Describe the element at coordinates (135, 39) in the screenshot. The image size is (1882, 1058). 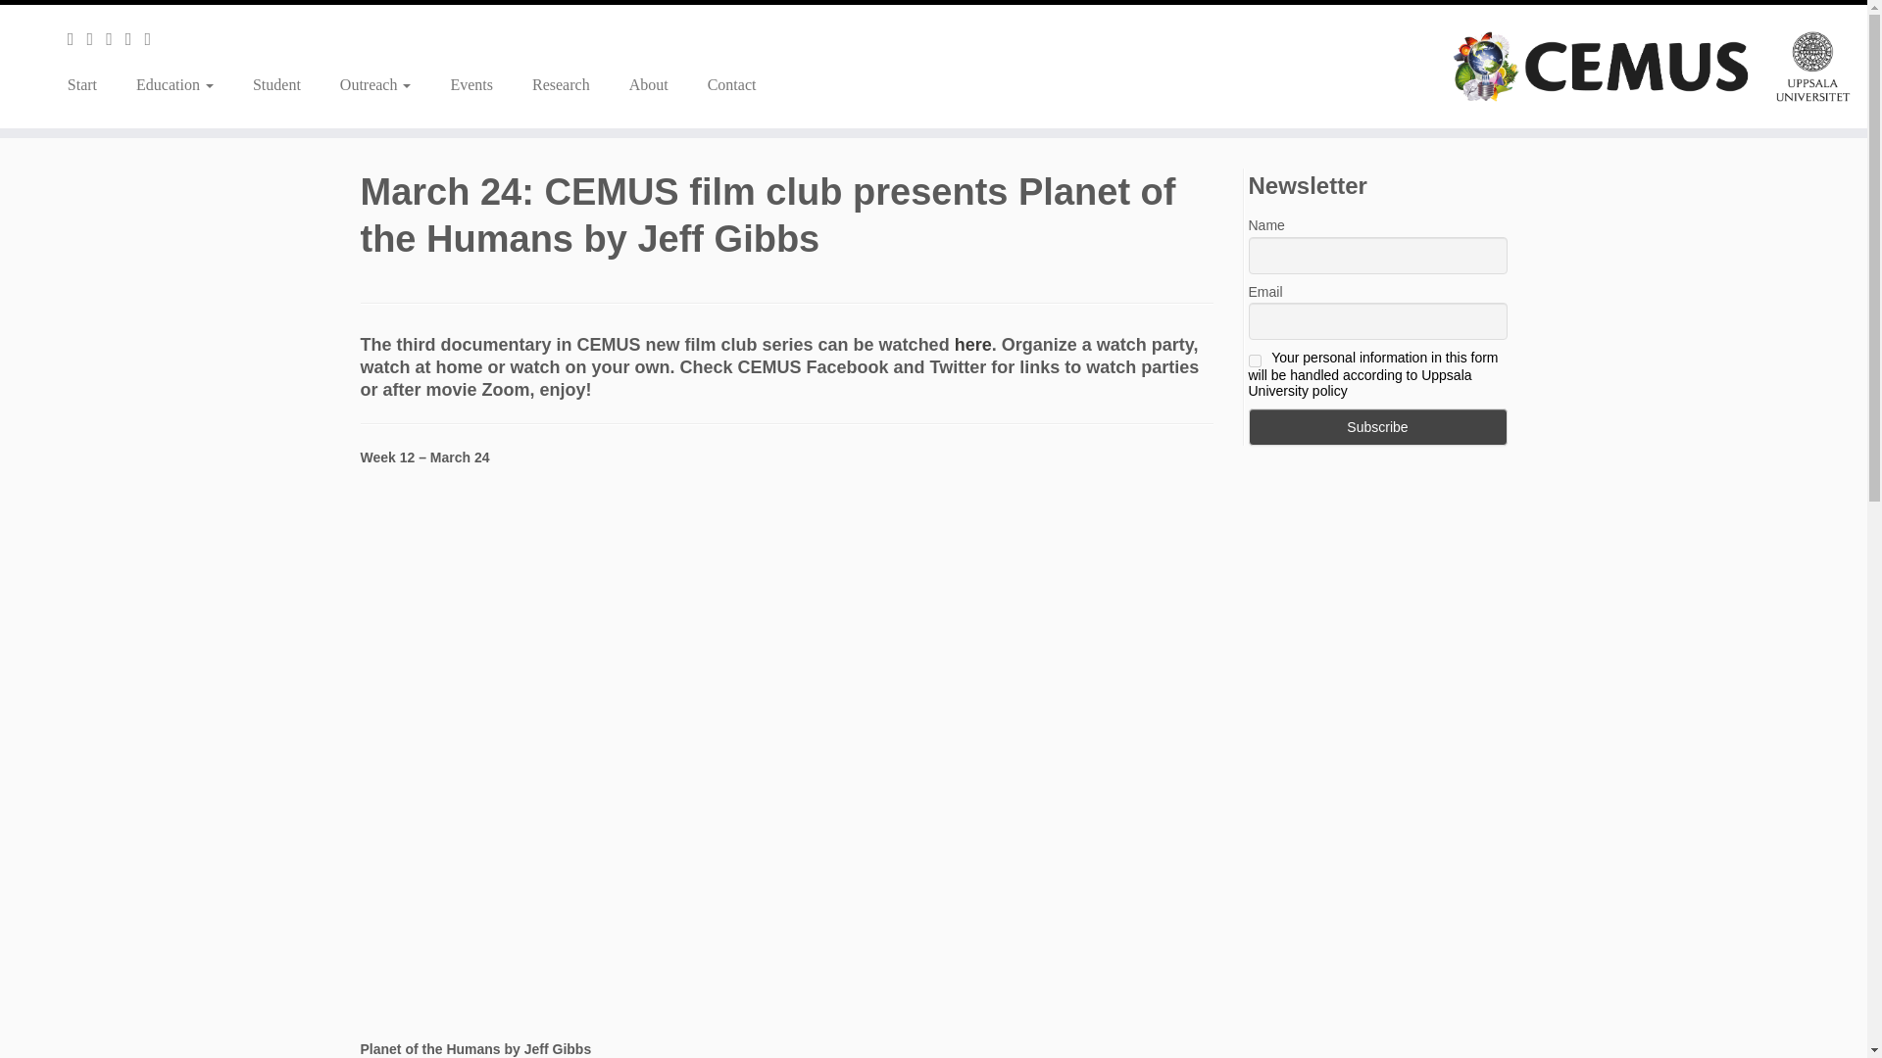
I see `Follow us on Linkedin` at that location.